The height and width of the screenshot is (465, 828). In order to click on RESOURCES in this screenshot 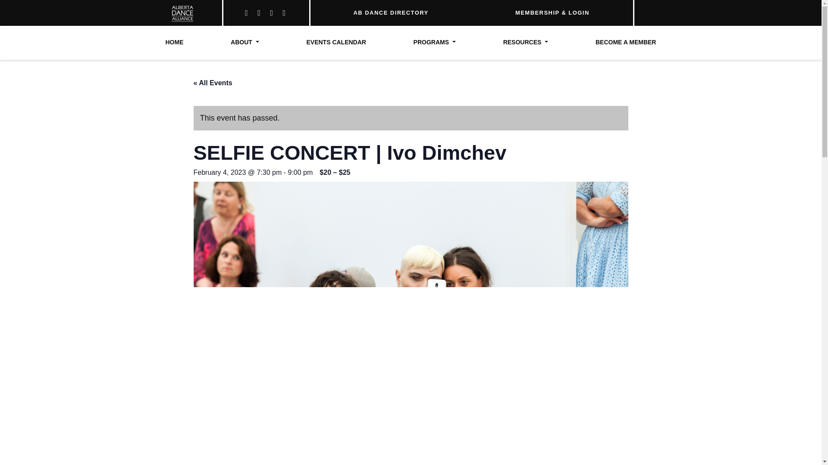, I will do `click(526, 43)`.